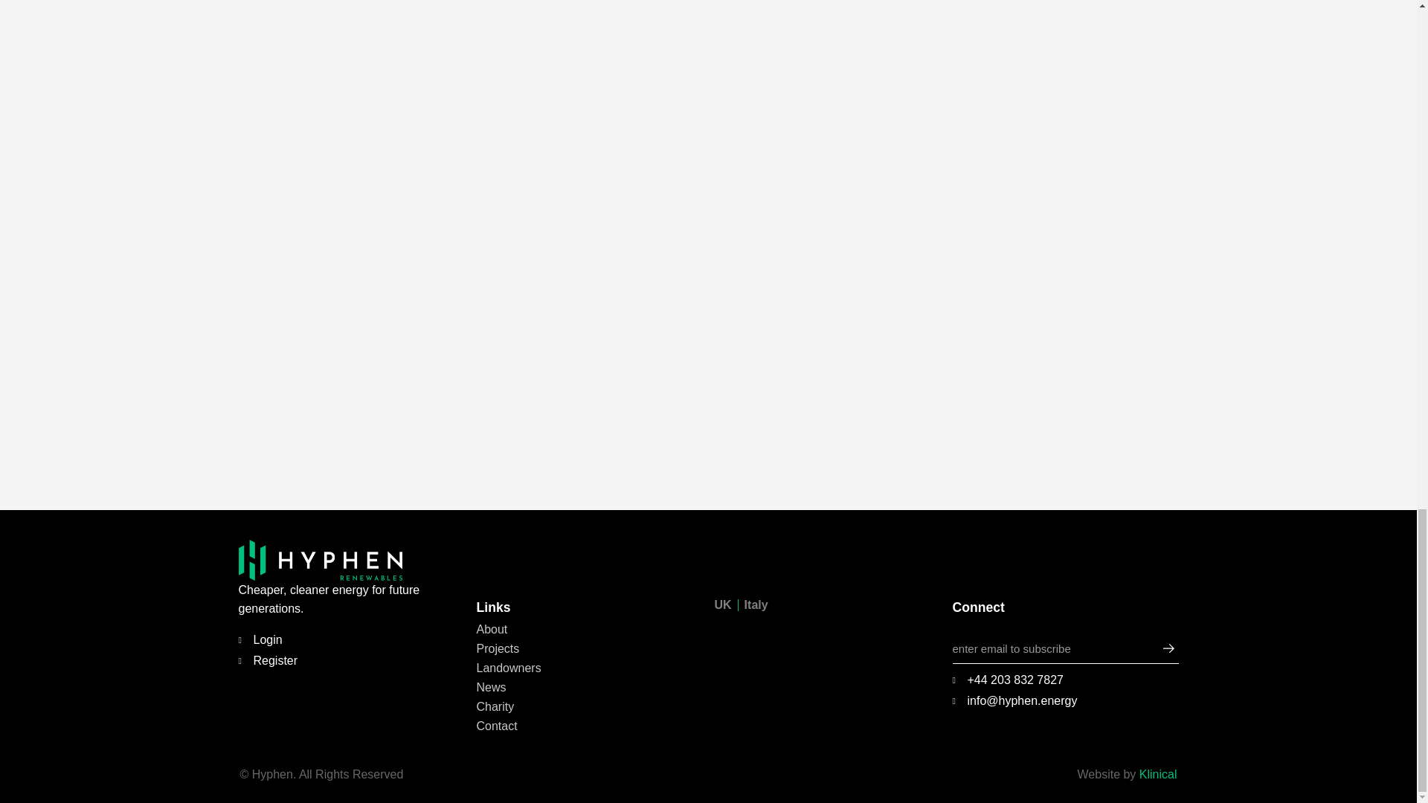 The height and width of the screenshot is (803, 1428). Describe the element at coordinates (589, 630) in the screenshot. I see `About` at that location.